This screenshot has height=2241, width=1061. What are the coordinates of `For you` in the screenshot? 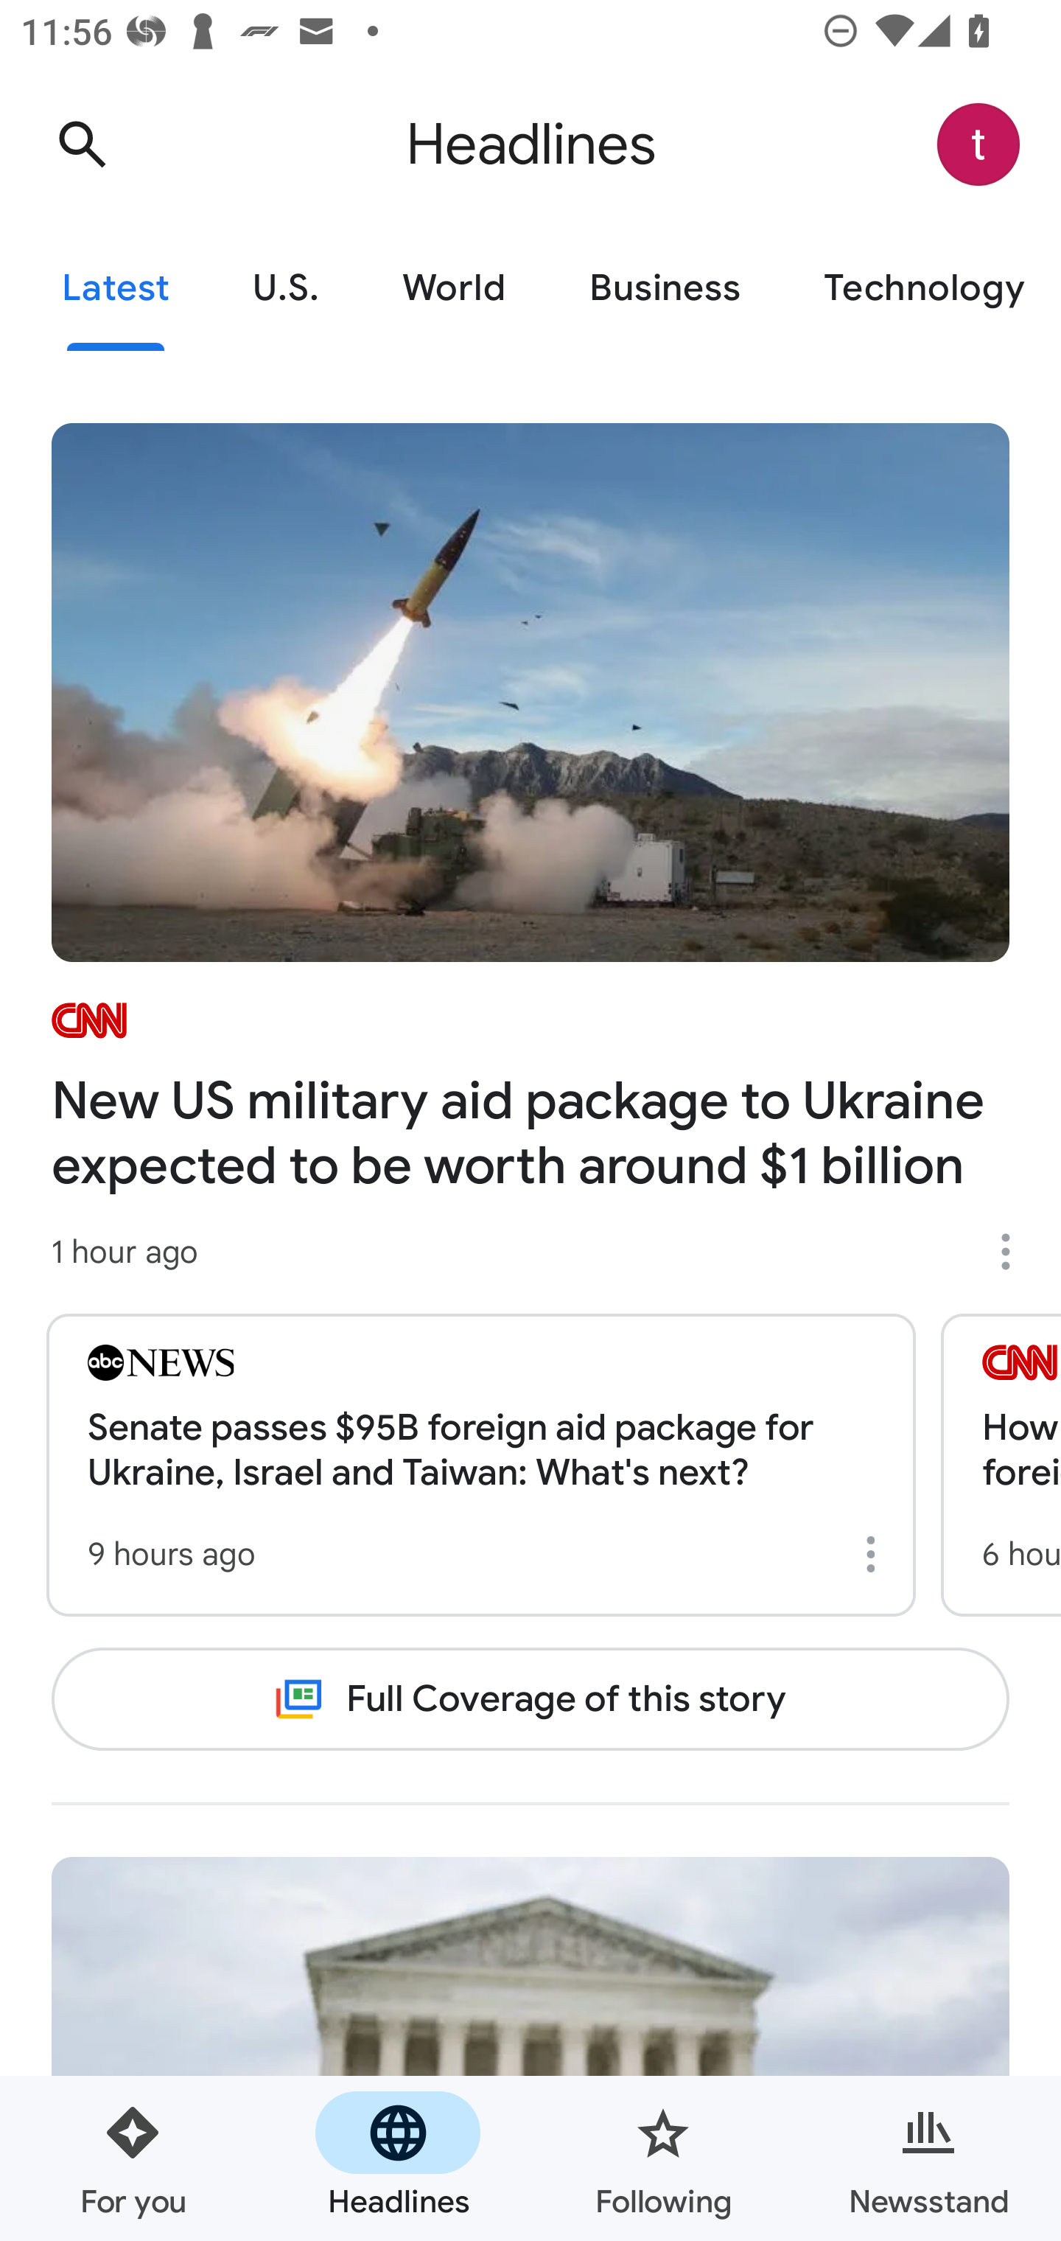 It's located at (133, 2158).